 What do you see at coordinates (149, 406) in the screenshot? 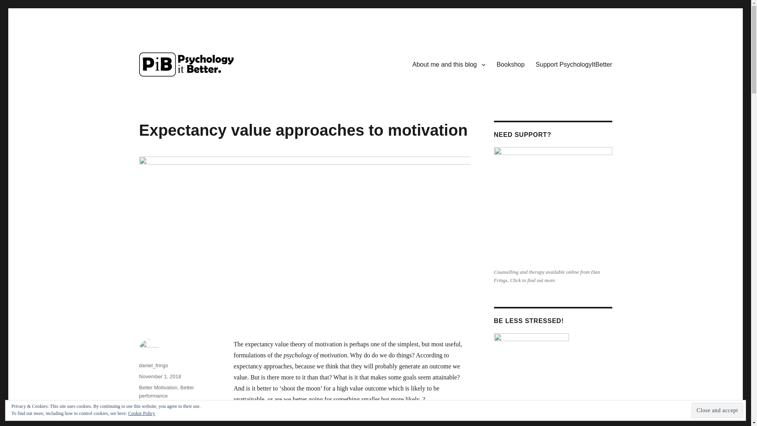
I see `cognition` at bounding box center [149, 406].